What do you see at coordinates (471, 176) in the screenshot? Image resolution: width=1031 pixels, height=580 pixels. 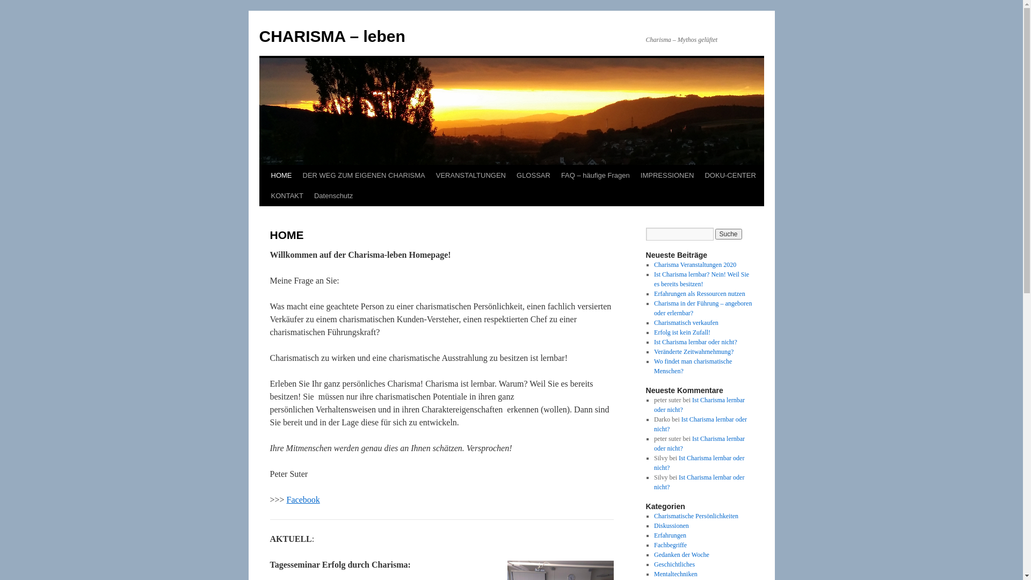 I see `VERANSTALTUNGEN` at bounding box center [471, 176].